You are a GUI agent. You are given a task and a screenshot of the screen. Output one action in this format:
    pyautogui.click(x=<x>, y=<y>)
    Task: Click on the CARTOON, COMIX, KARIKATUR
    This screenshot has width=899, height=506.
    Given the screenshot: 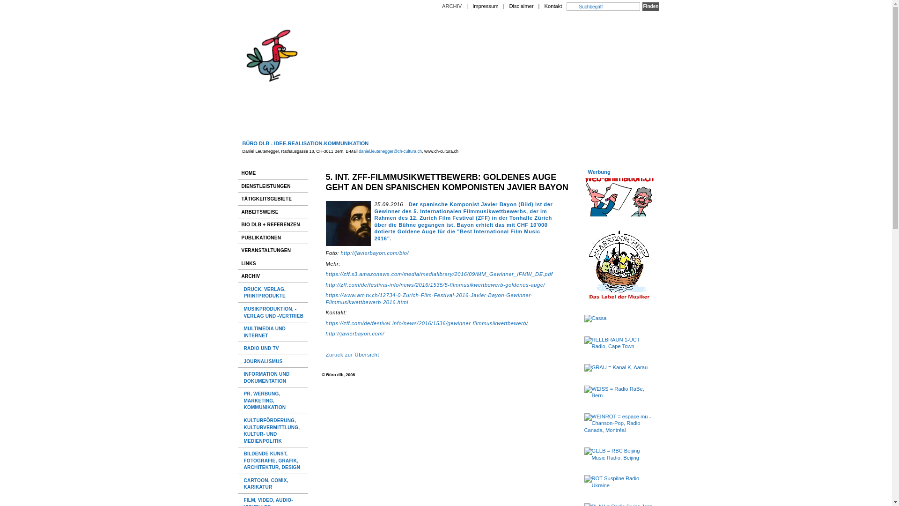 What is the action you would take?
    pyautogui.click(x=273, y=484)
    